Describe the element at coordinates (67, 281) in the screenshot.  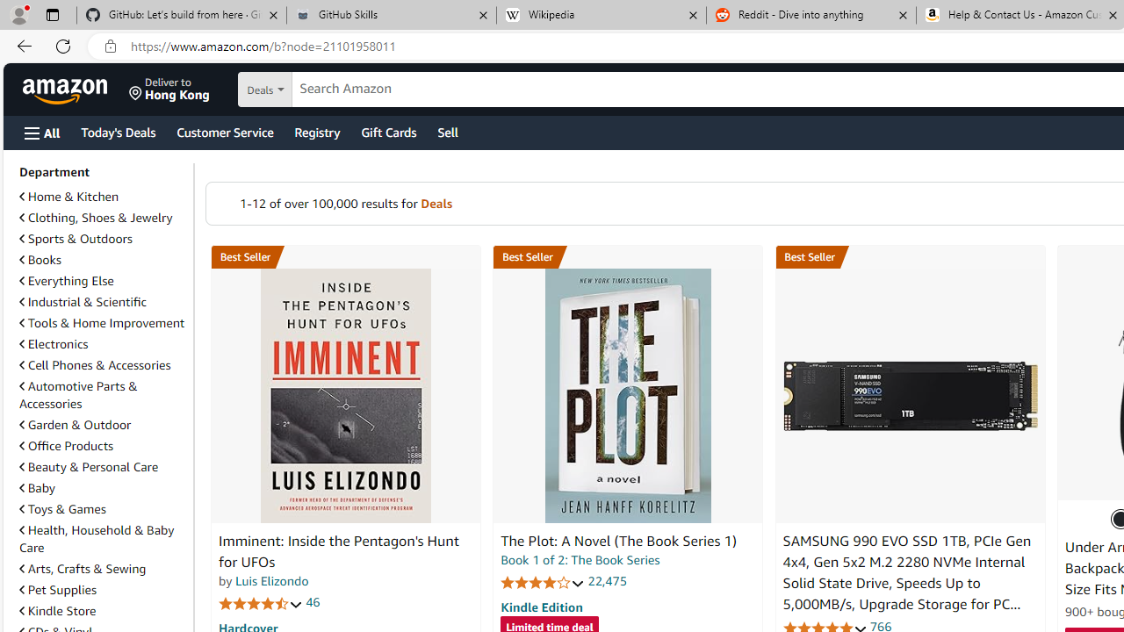
I see `Everything Else` at that location.